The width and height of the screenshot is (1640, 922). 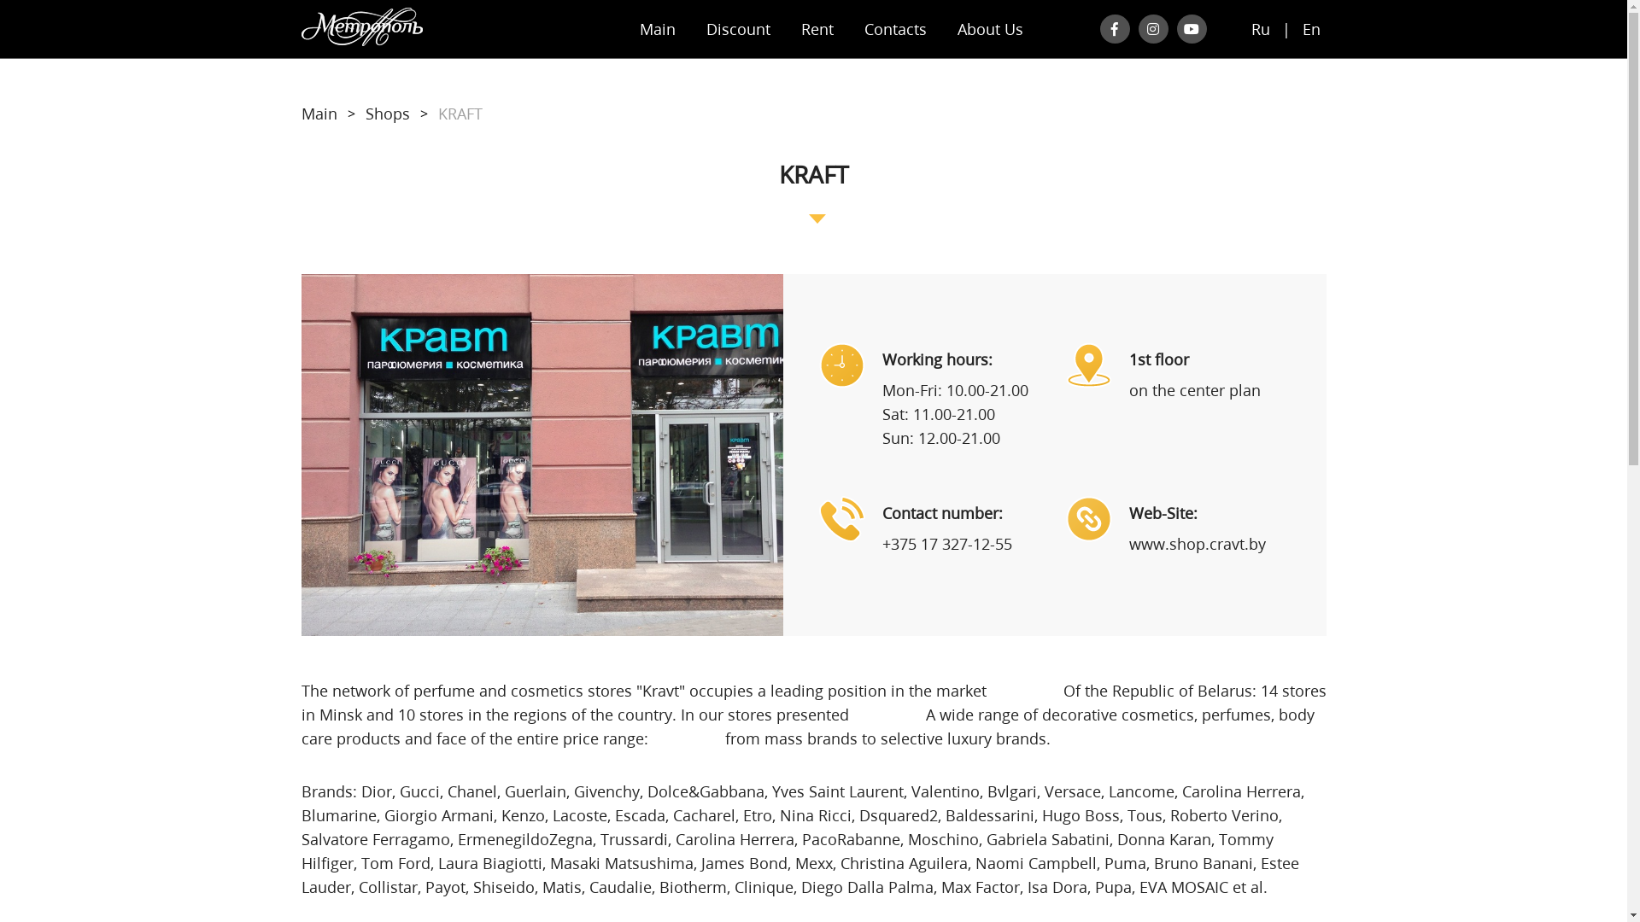 What do you see at coordinates (942, 526) in the screenshot?
I see `Contact number:
+375 17 327-12-55` at bounding box center [942, 526].